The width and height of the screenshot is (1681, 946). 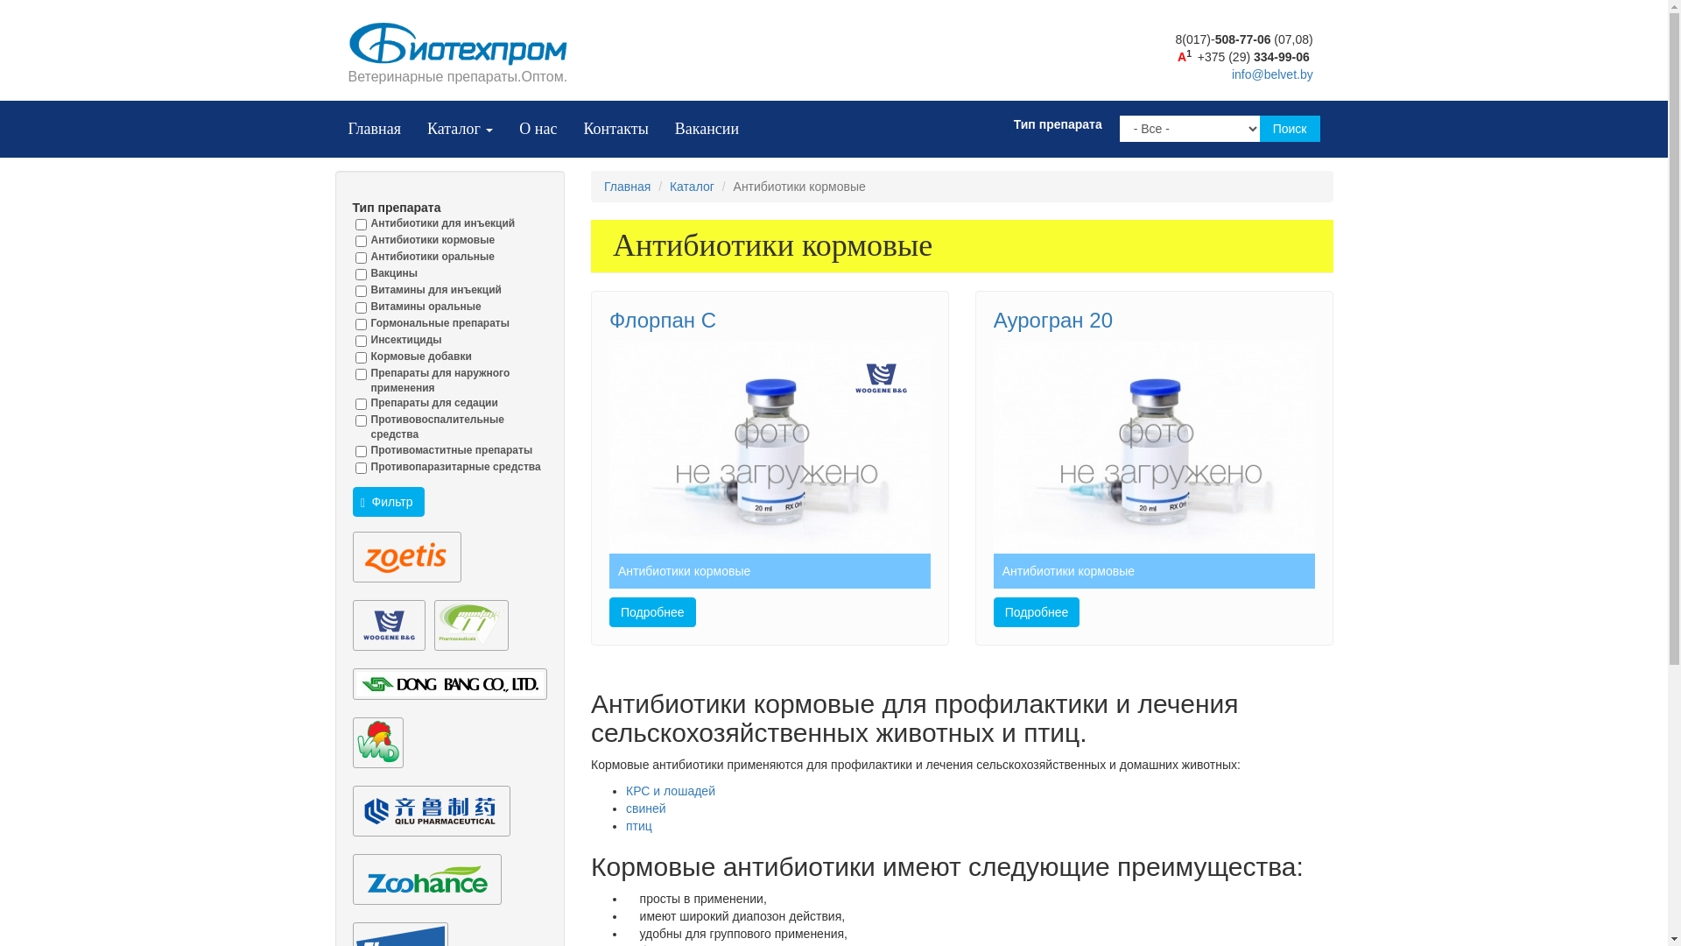 What do you see at coordinates (431, 811) in the screenshot?
I see `Qilu Animal Health Products` at bounding box center [431, 811].